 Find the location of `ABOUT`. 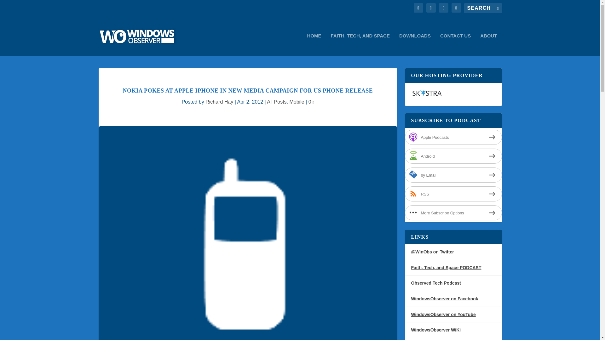

ABOUT is located at coordinates (488, 44).